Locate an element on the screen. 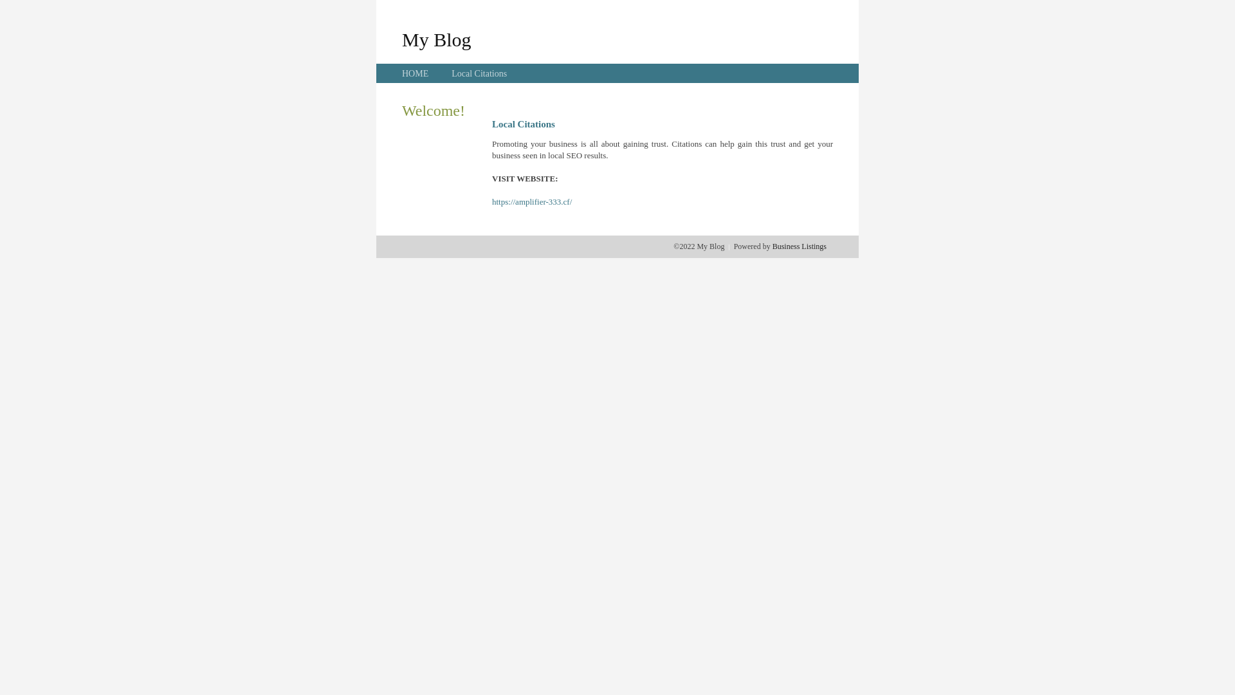 Image resolution: width=1235 pixels, height=695 pixels. My Blog is located at coordinates (437, 39).